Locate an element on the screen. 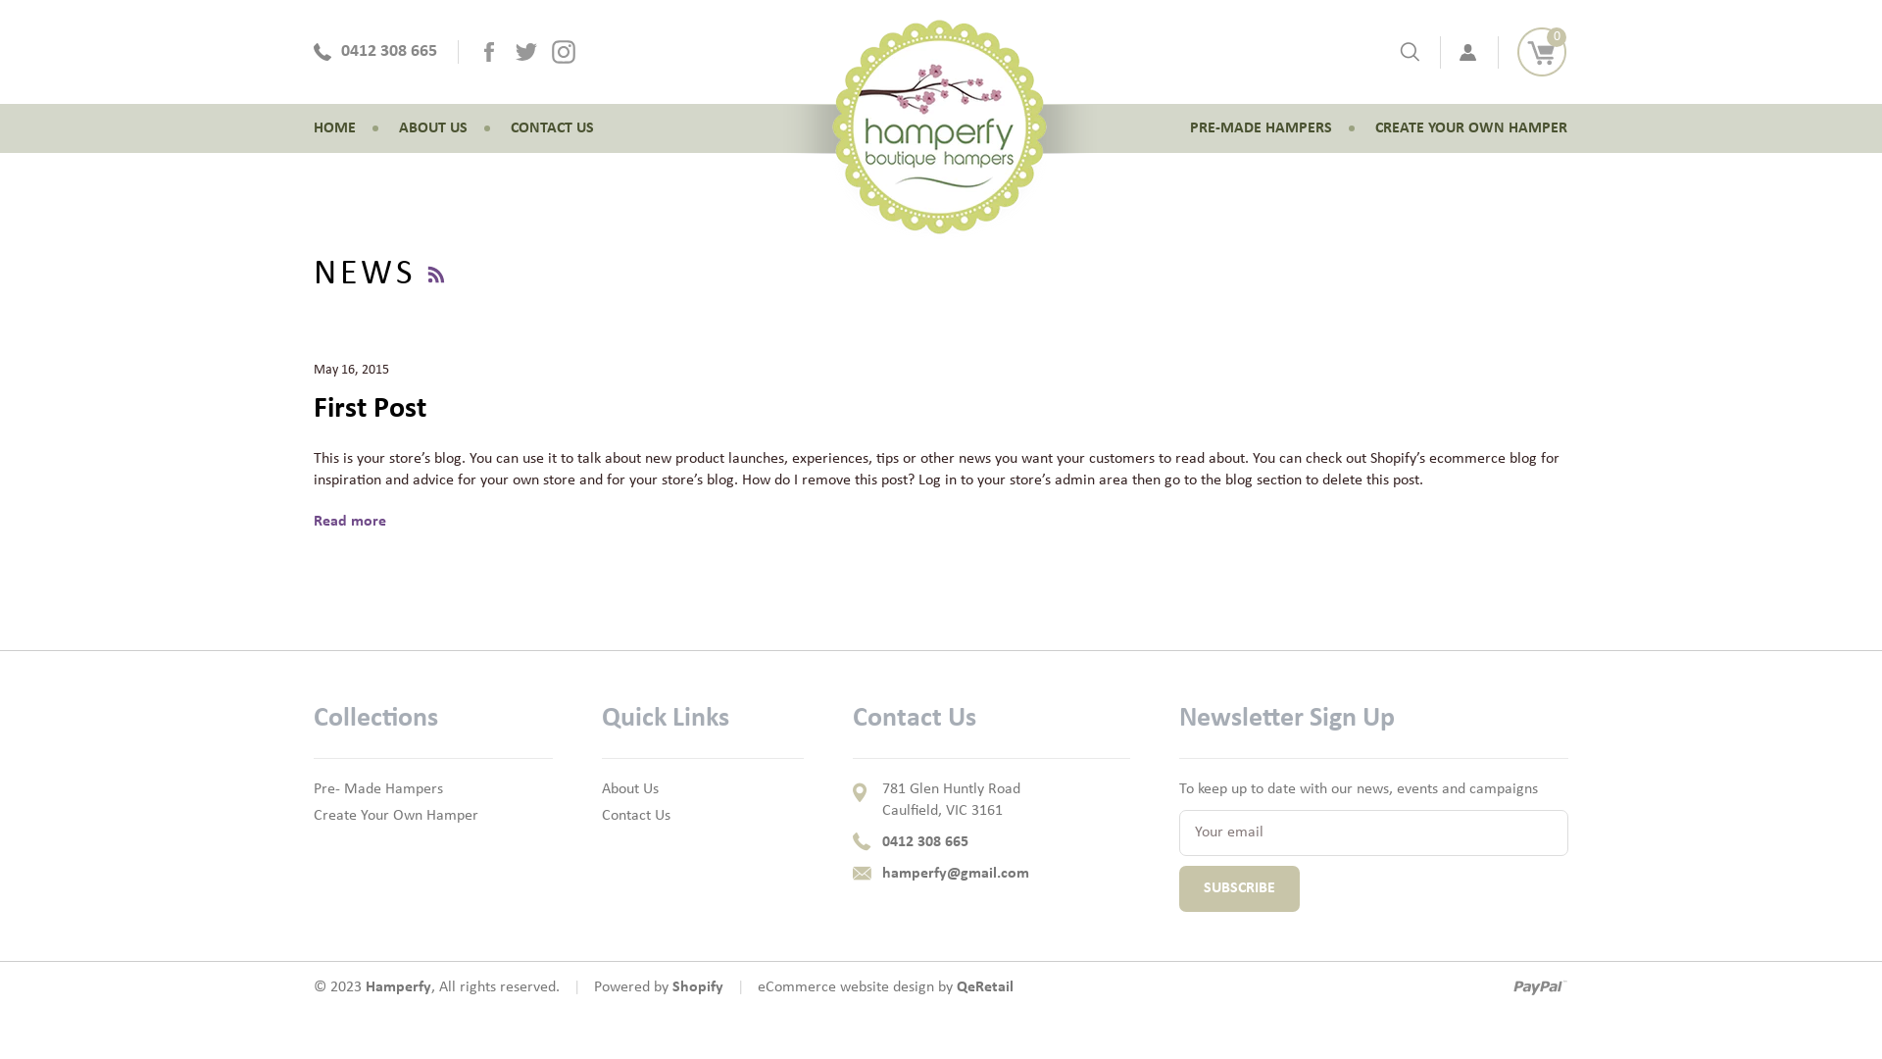 This screenshot has height=1059, width=1882. eCommerce website design is located at coordinates (846, 987).